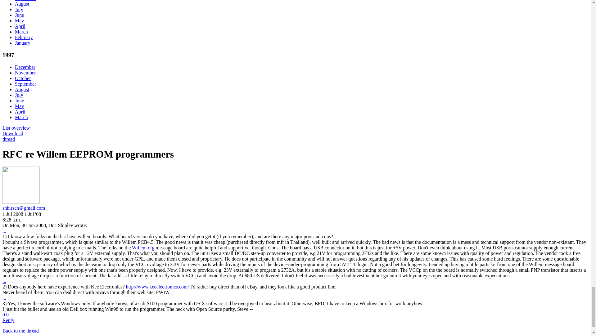 The height and width of the screenshot is (335, 596). Describe the element at coordinates (11, 220) in the screenshot. I see `Sender's time: July 1, 2008, 8:28 a.m.` at that location.